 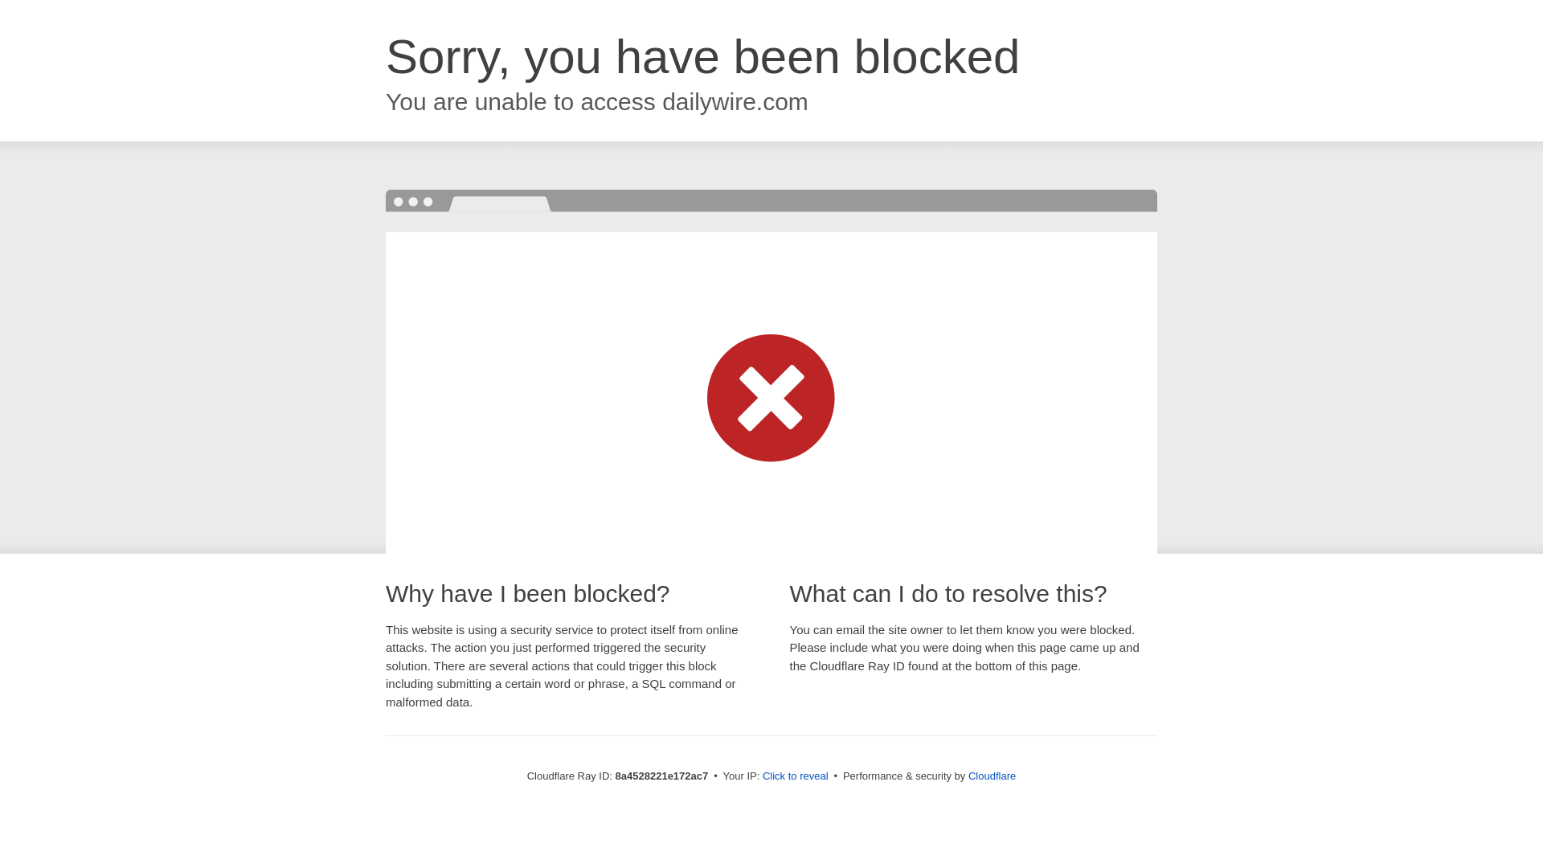 I want to click on Cloudflare, so click(x=992, y=776).